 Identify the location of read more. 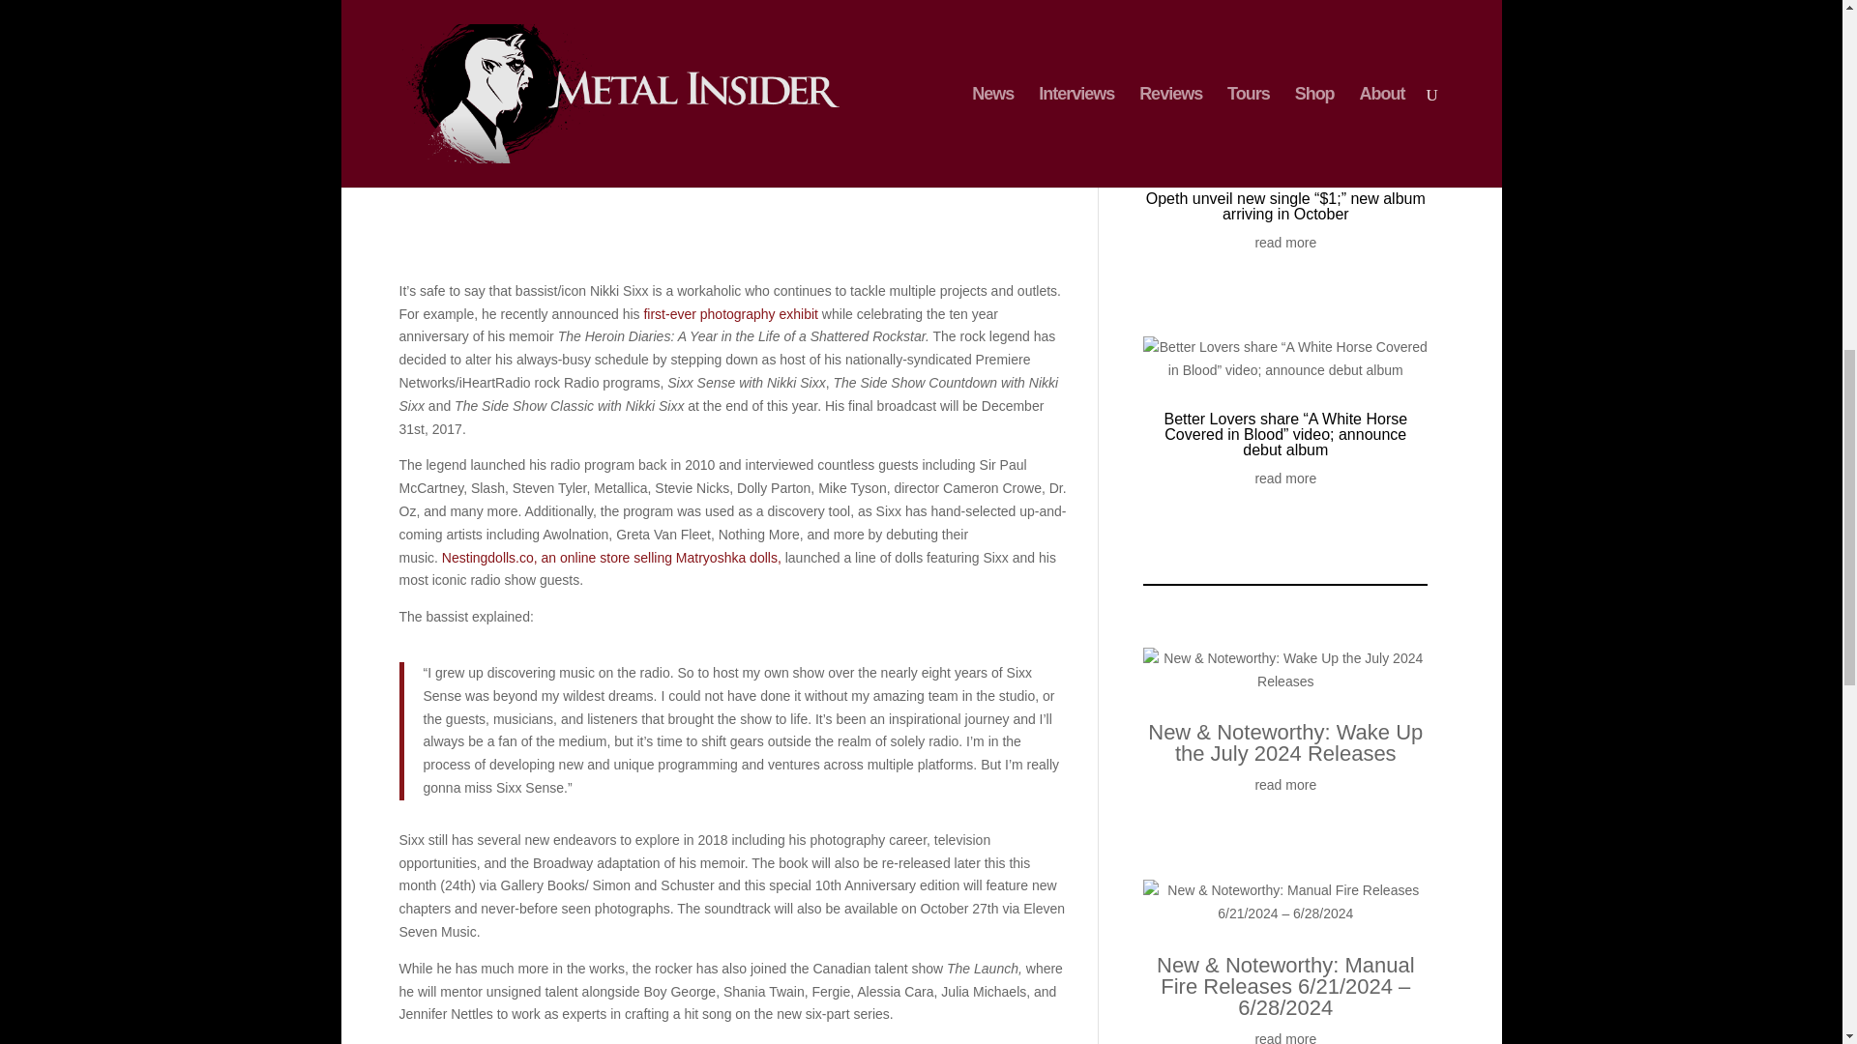
(1285, 786).